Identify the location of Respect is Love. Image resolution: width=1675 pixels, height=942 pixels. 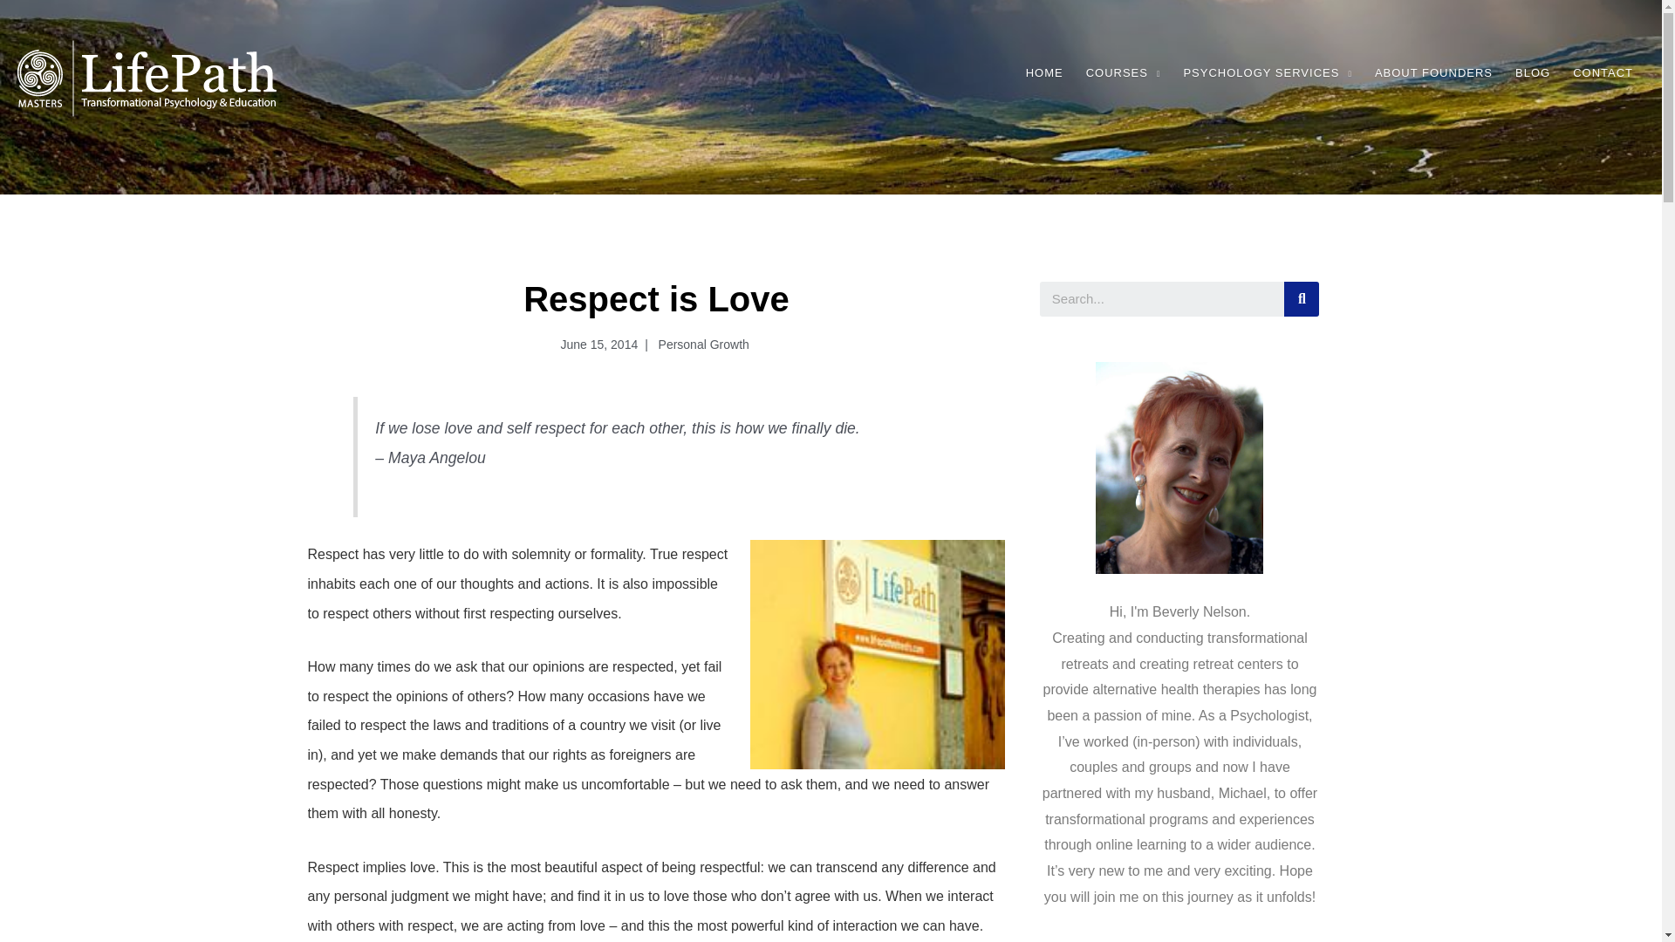
(878, 654).